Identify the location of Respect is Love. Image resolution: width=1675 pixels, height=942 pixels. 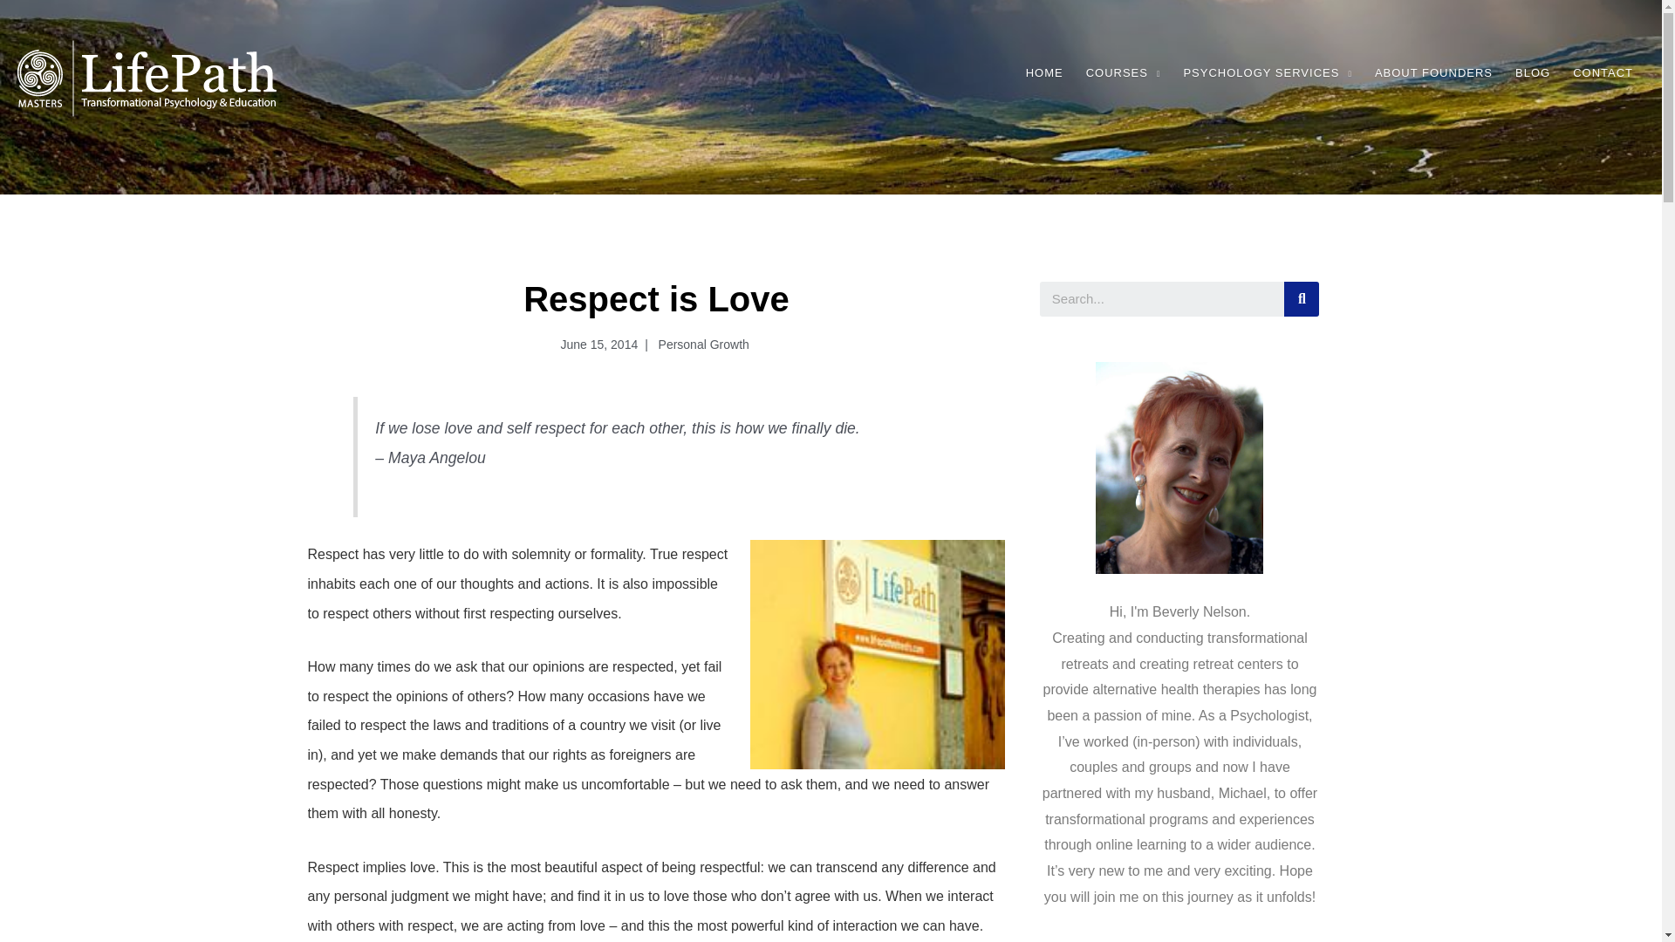
(878, 654).